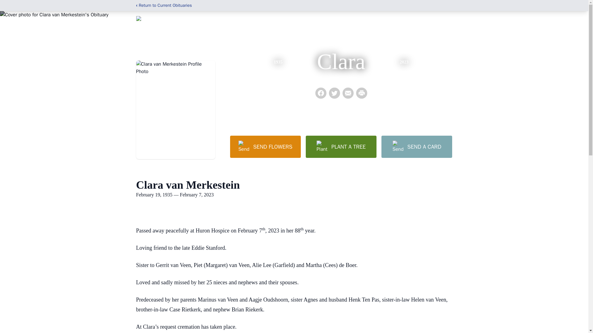 Image resolution: width=593 pixels, height=333 pixels. What do you see at coordinates (416, 146) in the screenshot?
I see `SEND A CARD` at bounding box center [416, 146].